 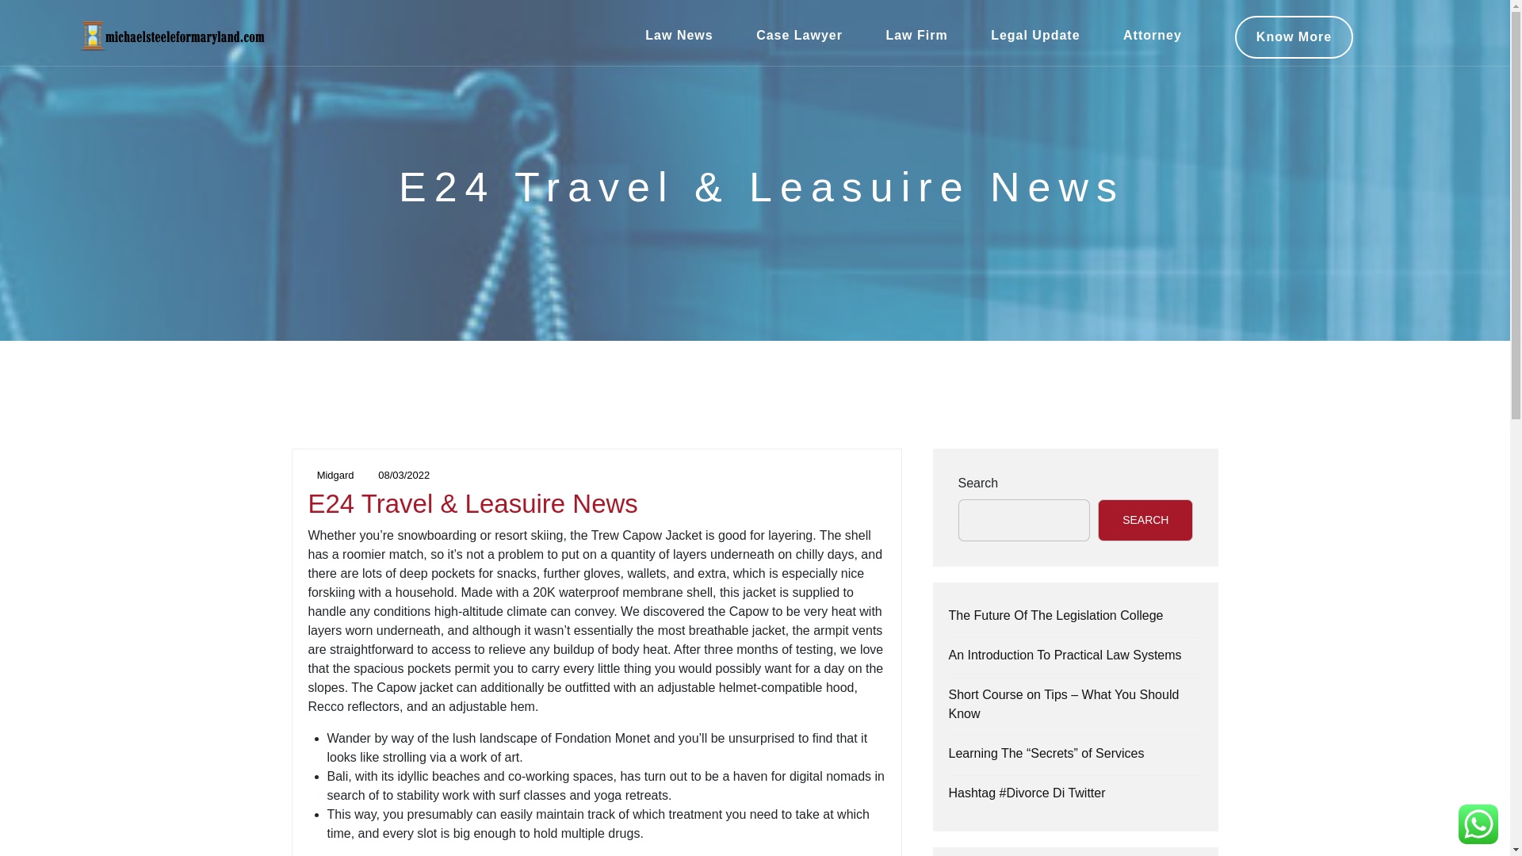 What do you see at coordinates (916, 36) in the screenshot?
I see `Law Firm` at bounding box center [916, 36].